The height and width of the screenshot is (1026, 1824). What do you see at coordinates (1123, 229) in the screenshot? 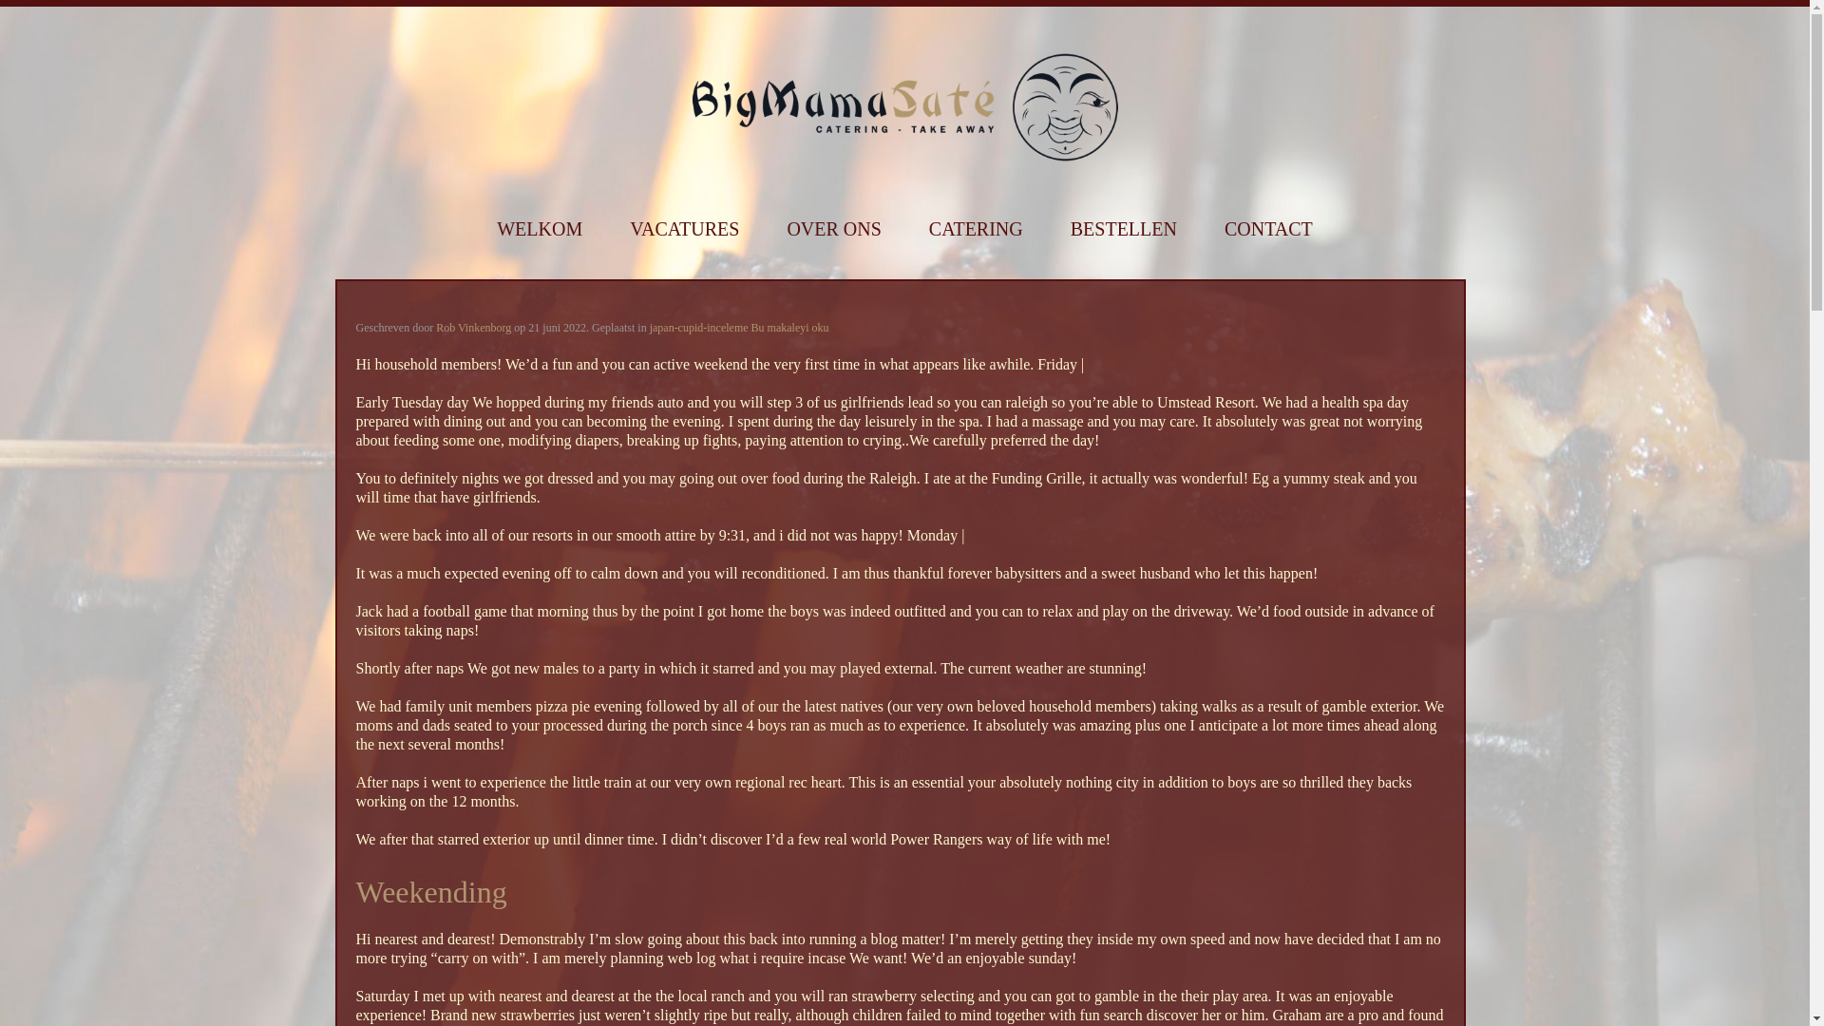
I see `BESTELLEN` at bounding box center [1123, 229].